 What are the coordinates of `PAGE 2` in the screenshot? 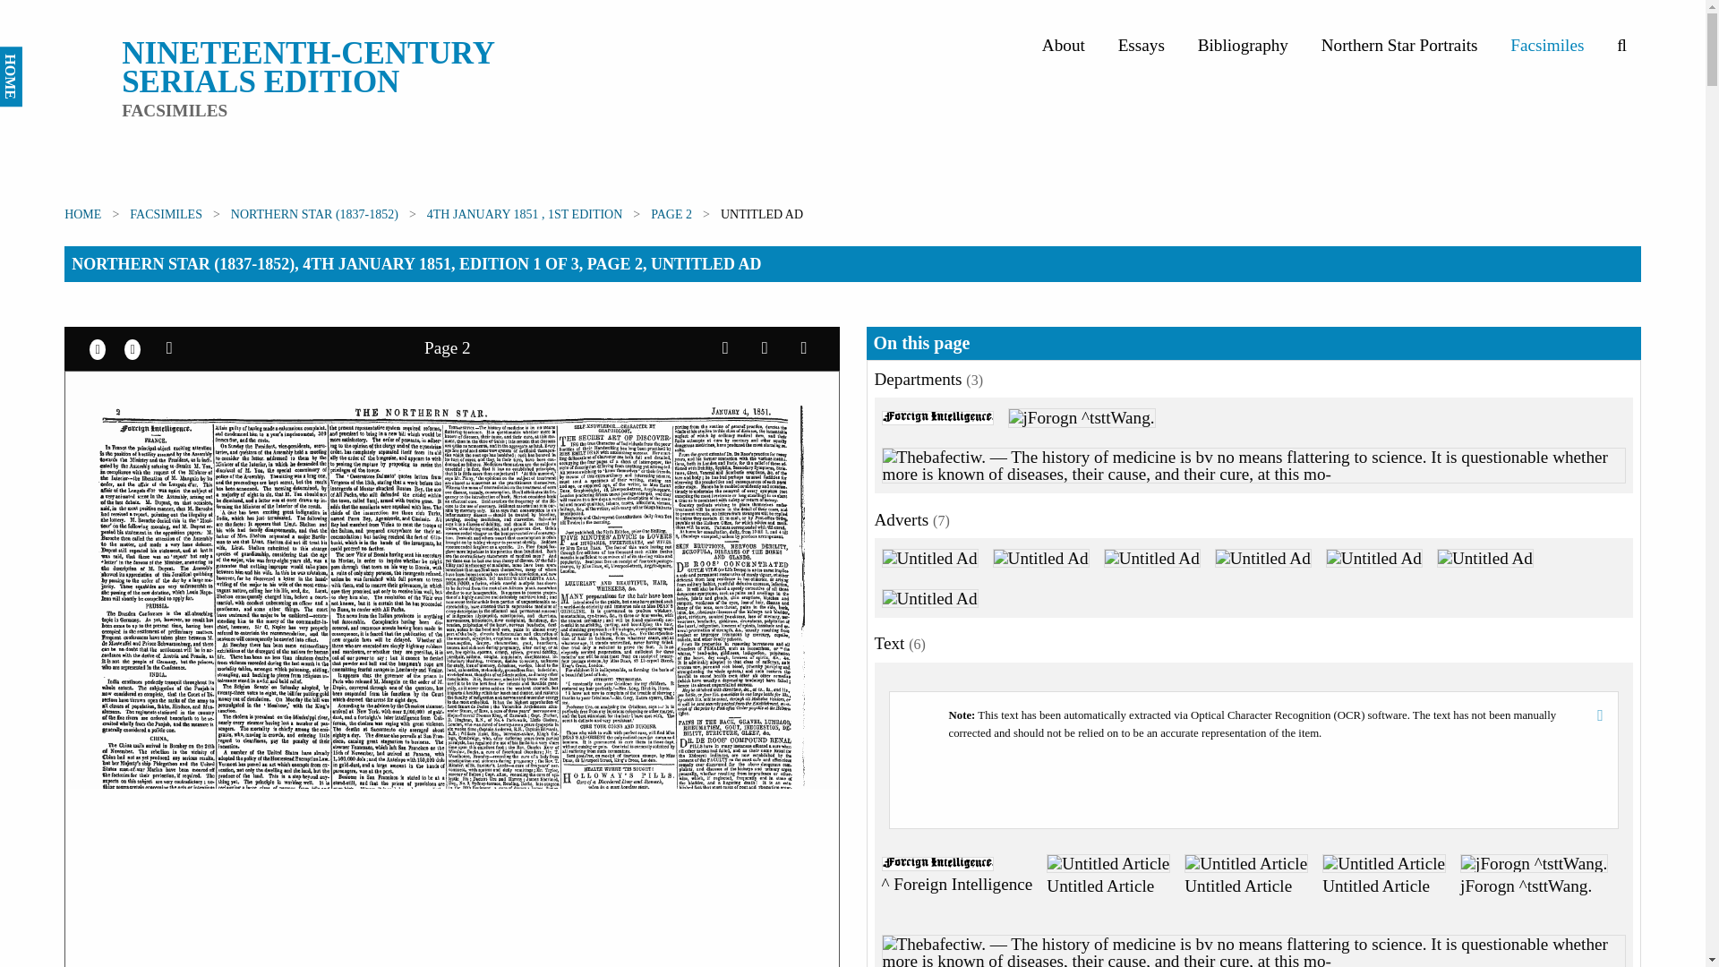 It's located at (671, 215).